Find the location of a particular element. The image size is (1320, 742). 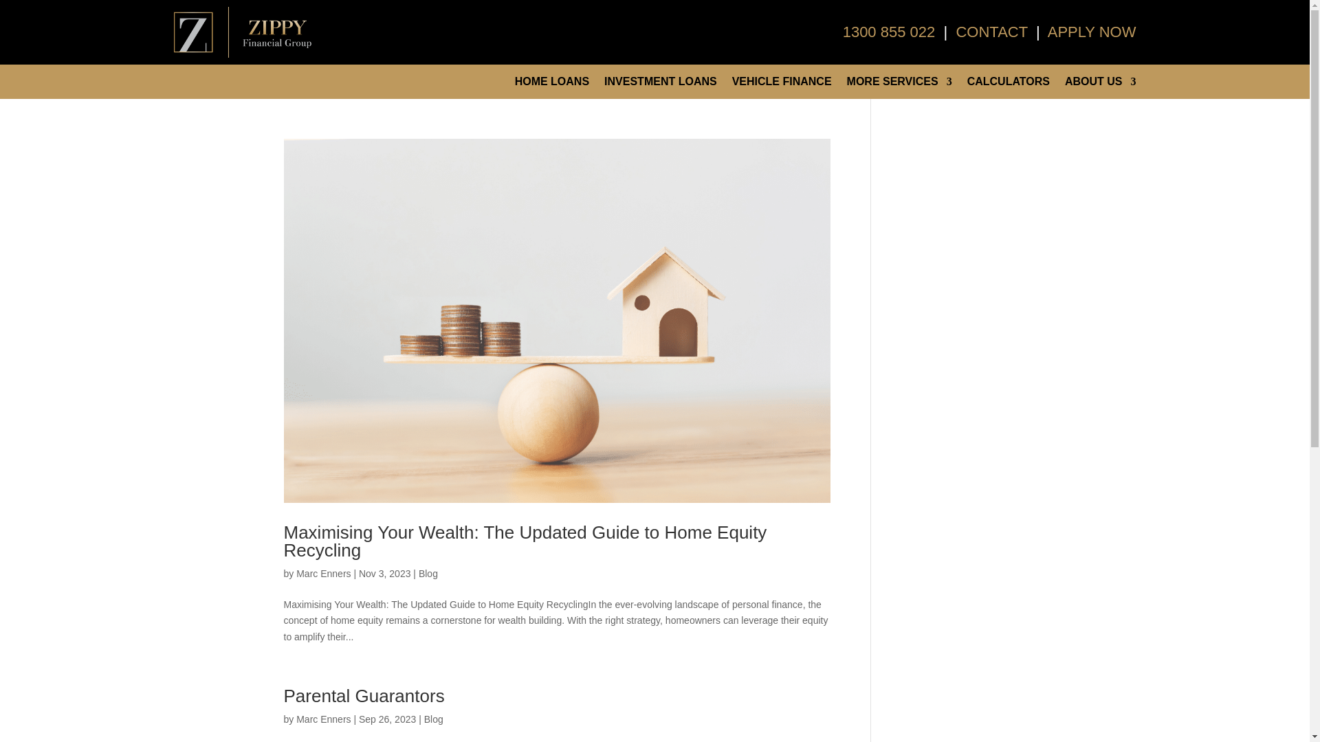

VEHICLE FINANCE is located at coordinates (782, 84).